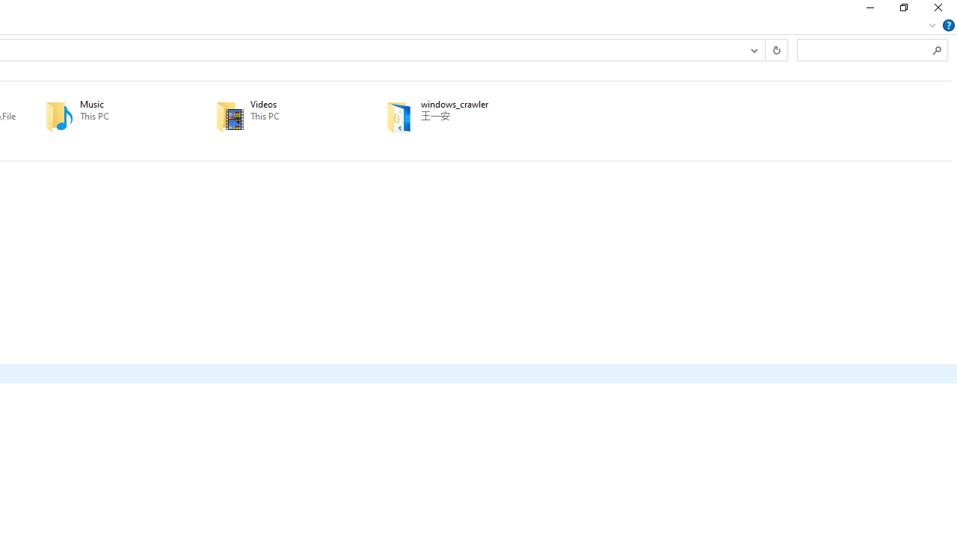  I want to click on Restore, so click(903, 10).